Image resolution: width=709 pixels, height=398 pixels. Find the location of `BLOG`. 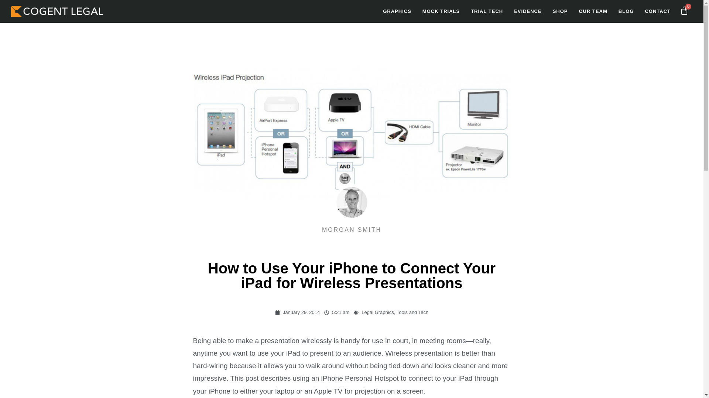

BLOG is located at coordinates (626, 11).